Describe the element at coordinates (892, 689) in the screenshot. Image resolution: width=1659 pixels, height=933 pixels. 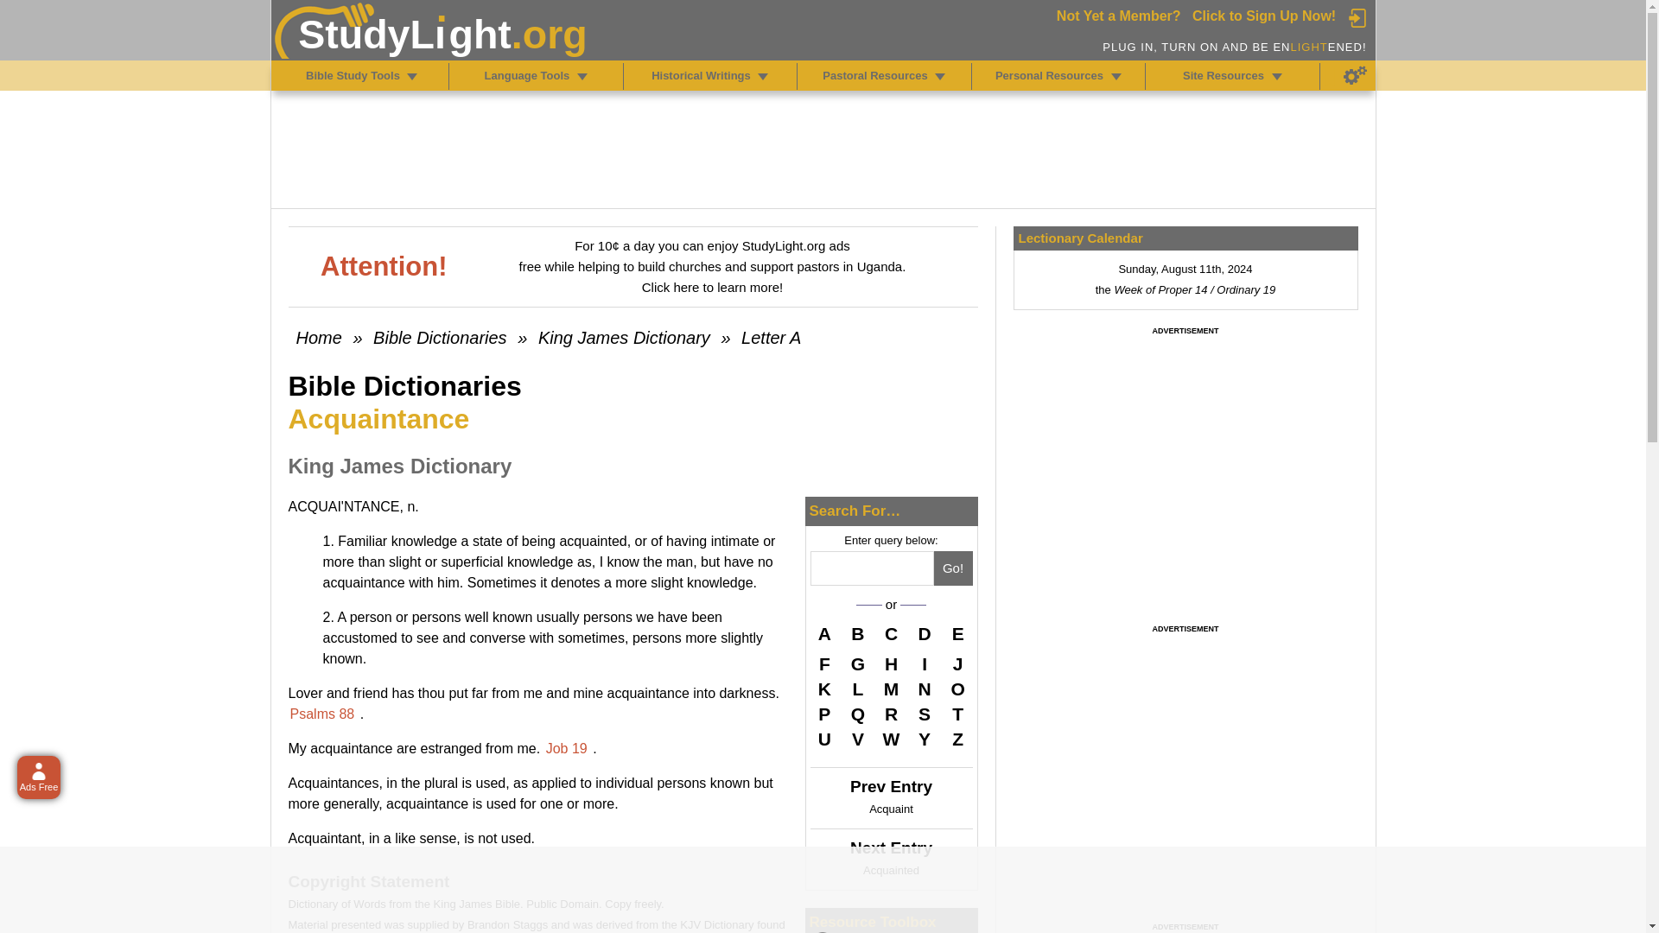
I see `M` at that location.